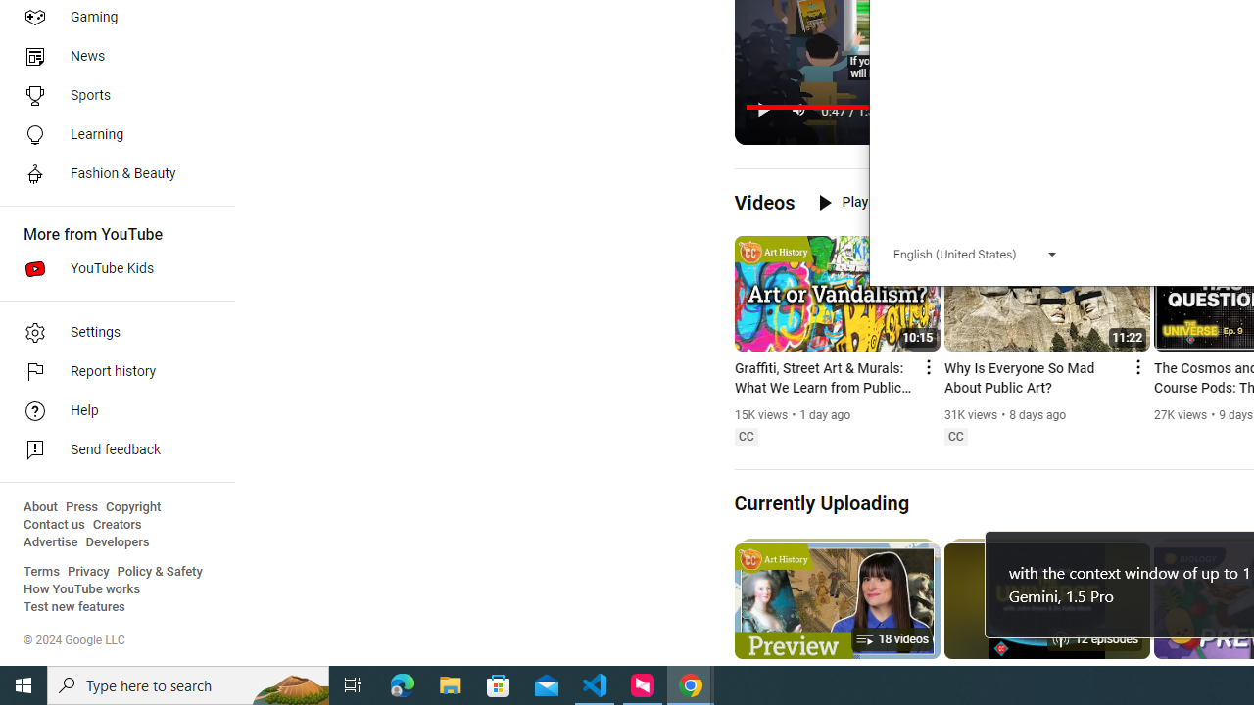 This screenshot has width=1254, height=705. I want to click on Developers, so click(118, 542).